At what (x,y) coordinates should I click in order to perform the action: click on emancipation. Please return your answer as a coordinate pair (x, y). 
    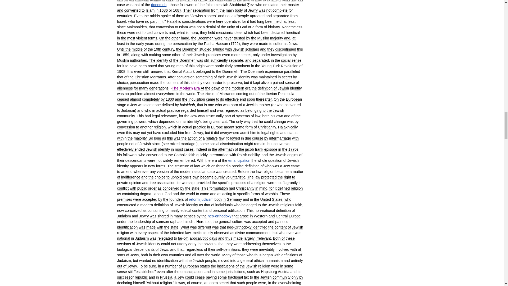
    Looking at the image, I should click on (239, 160).